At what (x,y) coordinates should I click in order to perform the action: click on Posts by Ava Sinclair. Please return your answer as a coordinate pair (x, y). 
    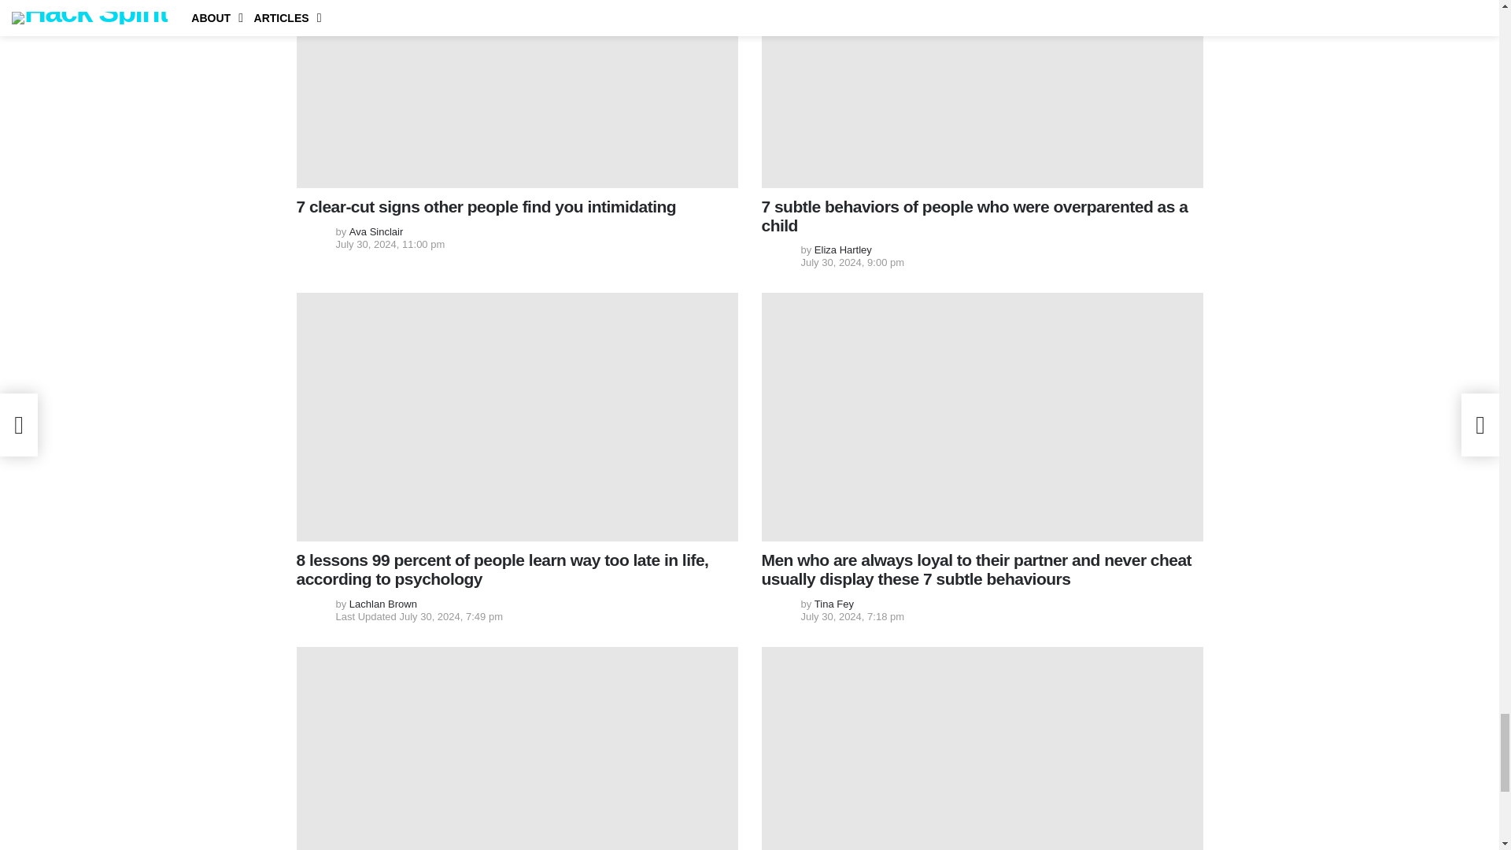
    Looking at the image, I should click on (376, 231).